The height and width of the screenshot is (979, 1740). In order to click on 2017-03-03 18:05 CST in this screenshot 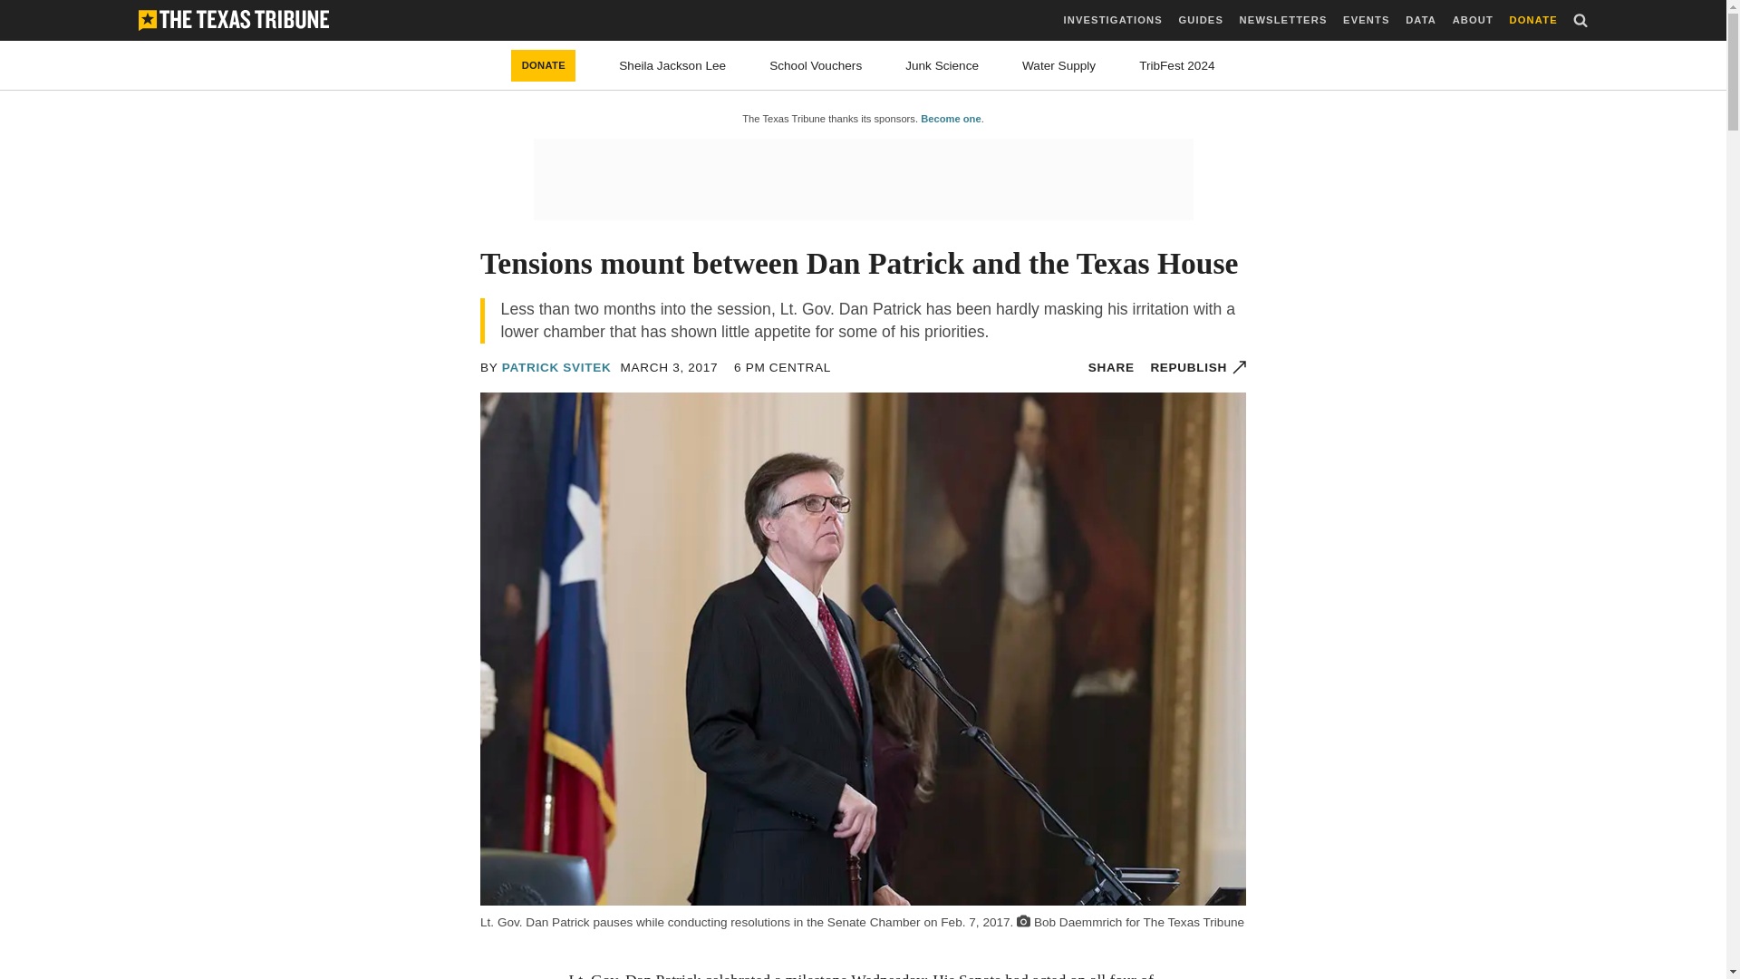, I will do `click(669, 367)`.